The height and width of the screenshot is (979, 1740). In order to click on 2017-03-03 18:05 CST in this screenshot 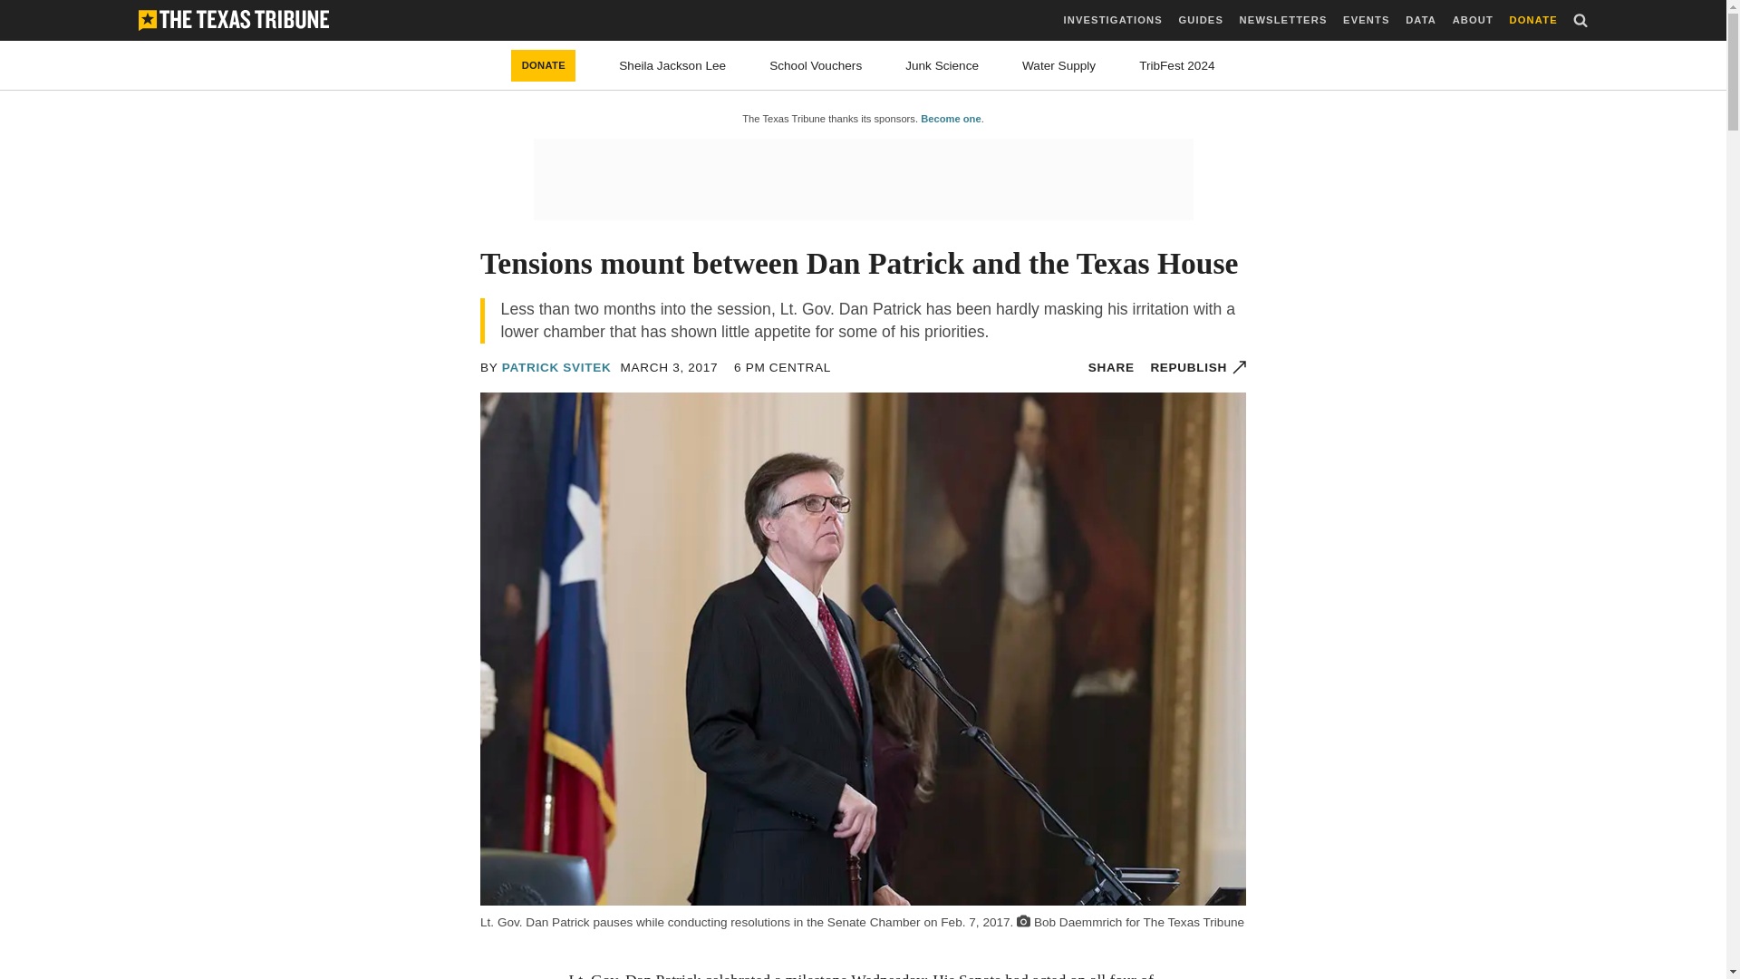, I will do `click(669, 367)`.